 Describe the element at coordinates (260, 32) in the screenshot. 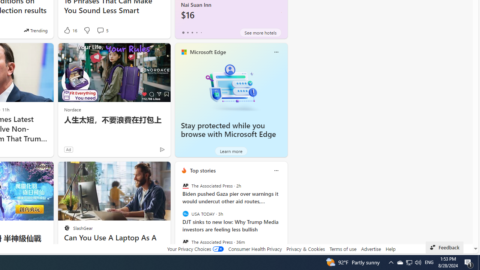

I see `See more hotels` at that location.